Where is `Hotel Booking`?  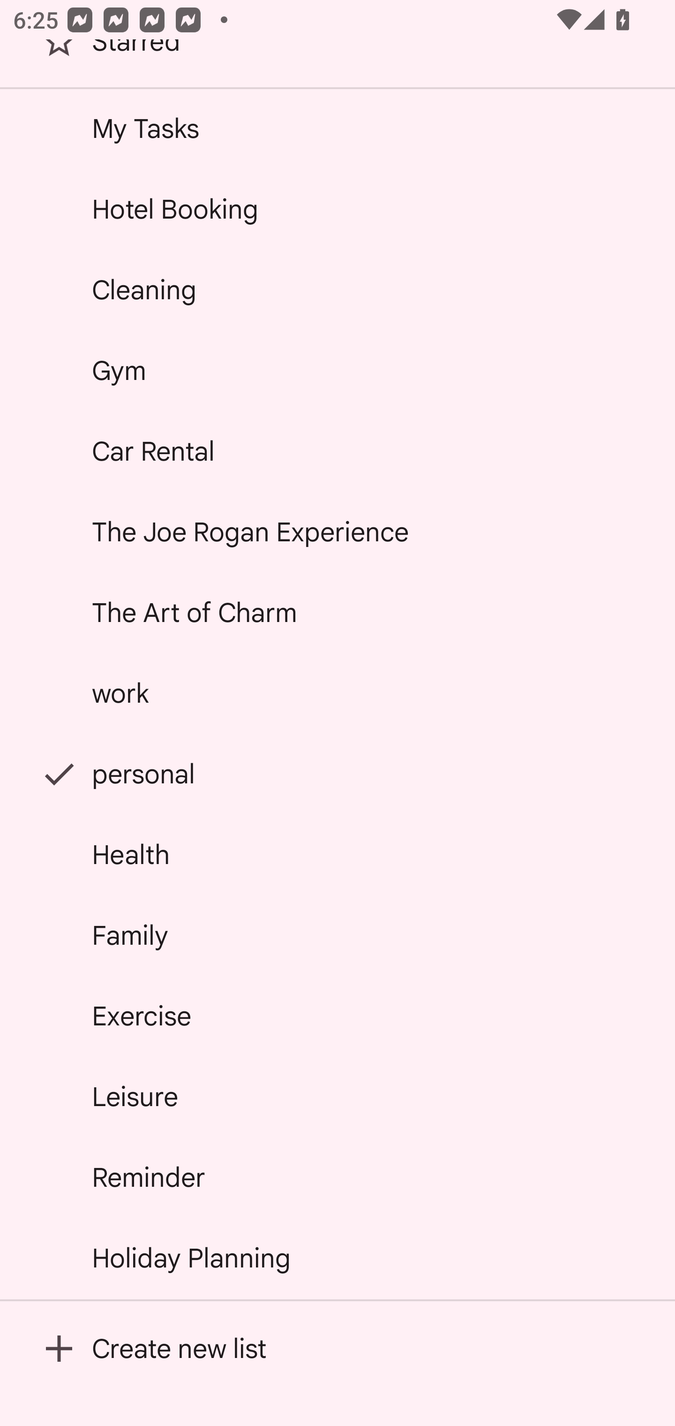 Hotel Booking is located at coordinates (337, 208).